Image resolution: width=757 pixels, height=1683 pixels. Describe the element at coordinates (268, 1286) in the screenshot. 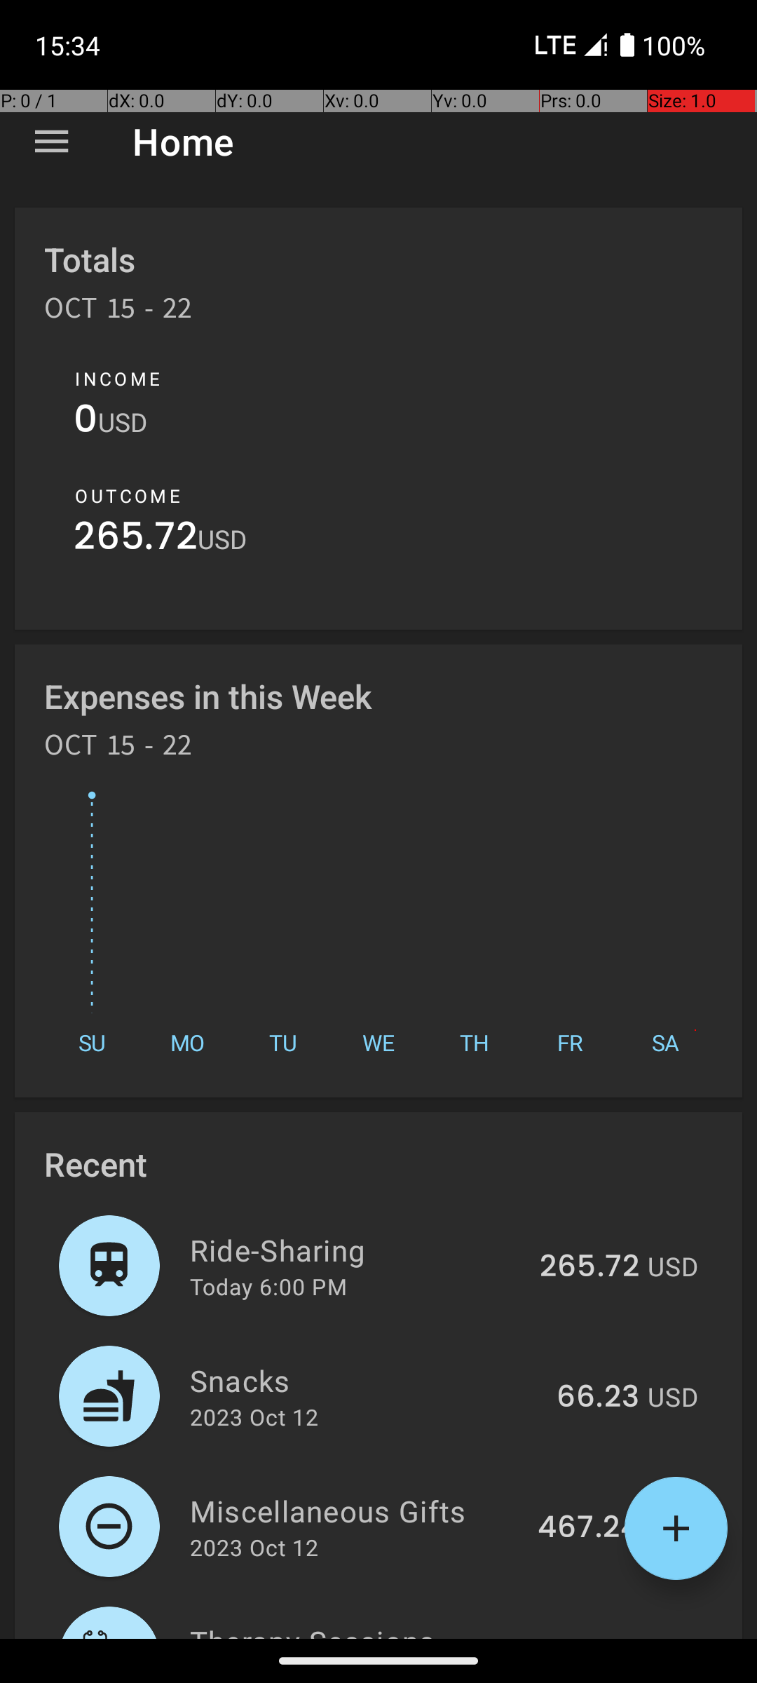

I see `Today 6:00 PM` at that location.